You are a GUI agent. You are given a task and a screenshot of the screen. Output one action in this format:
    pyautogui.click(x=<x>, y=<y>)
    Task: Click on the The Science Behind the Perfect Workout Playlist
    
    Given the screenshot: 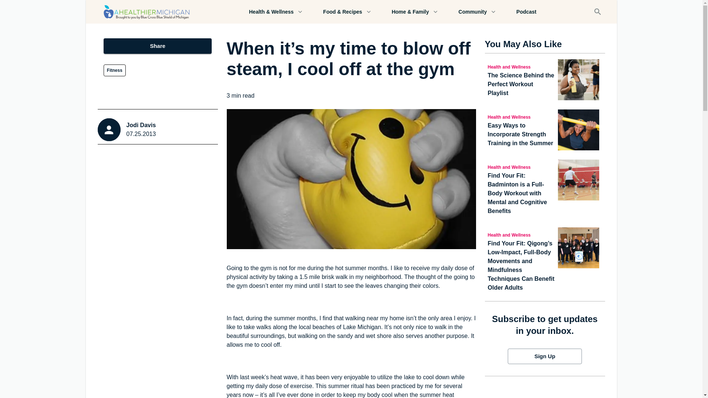 What is the action you would take?
    pyautogui.click(x=521, y=84)
    